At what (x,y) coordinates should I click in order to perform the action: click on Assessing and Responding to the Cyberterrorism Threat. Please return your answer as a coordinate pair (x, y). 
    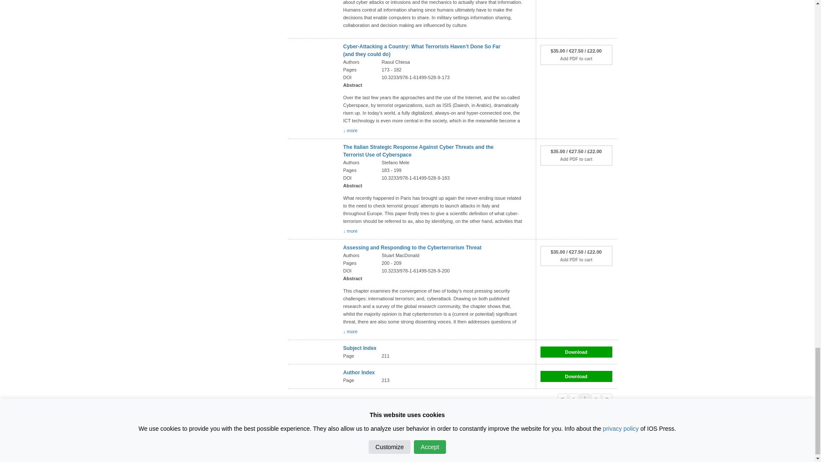
    Looking at the image, I should click on (412, 248).